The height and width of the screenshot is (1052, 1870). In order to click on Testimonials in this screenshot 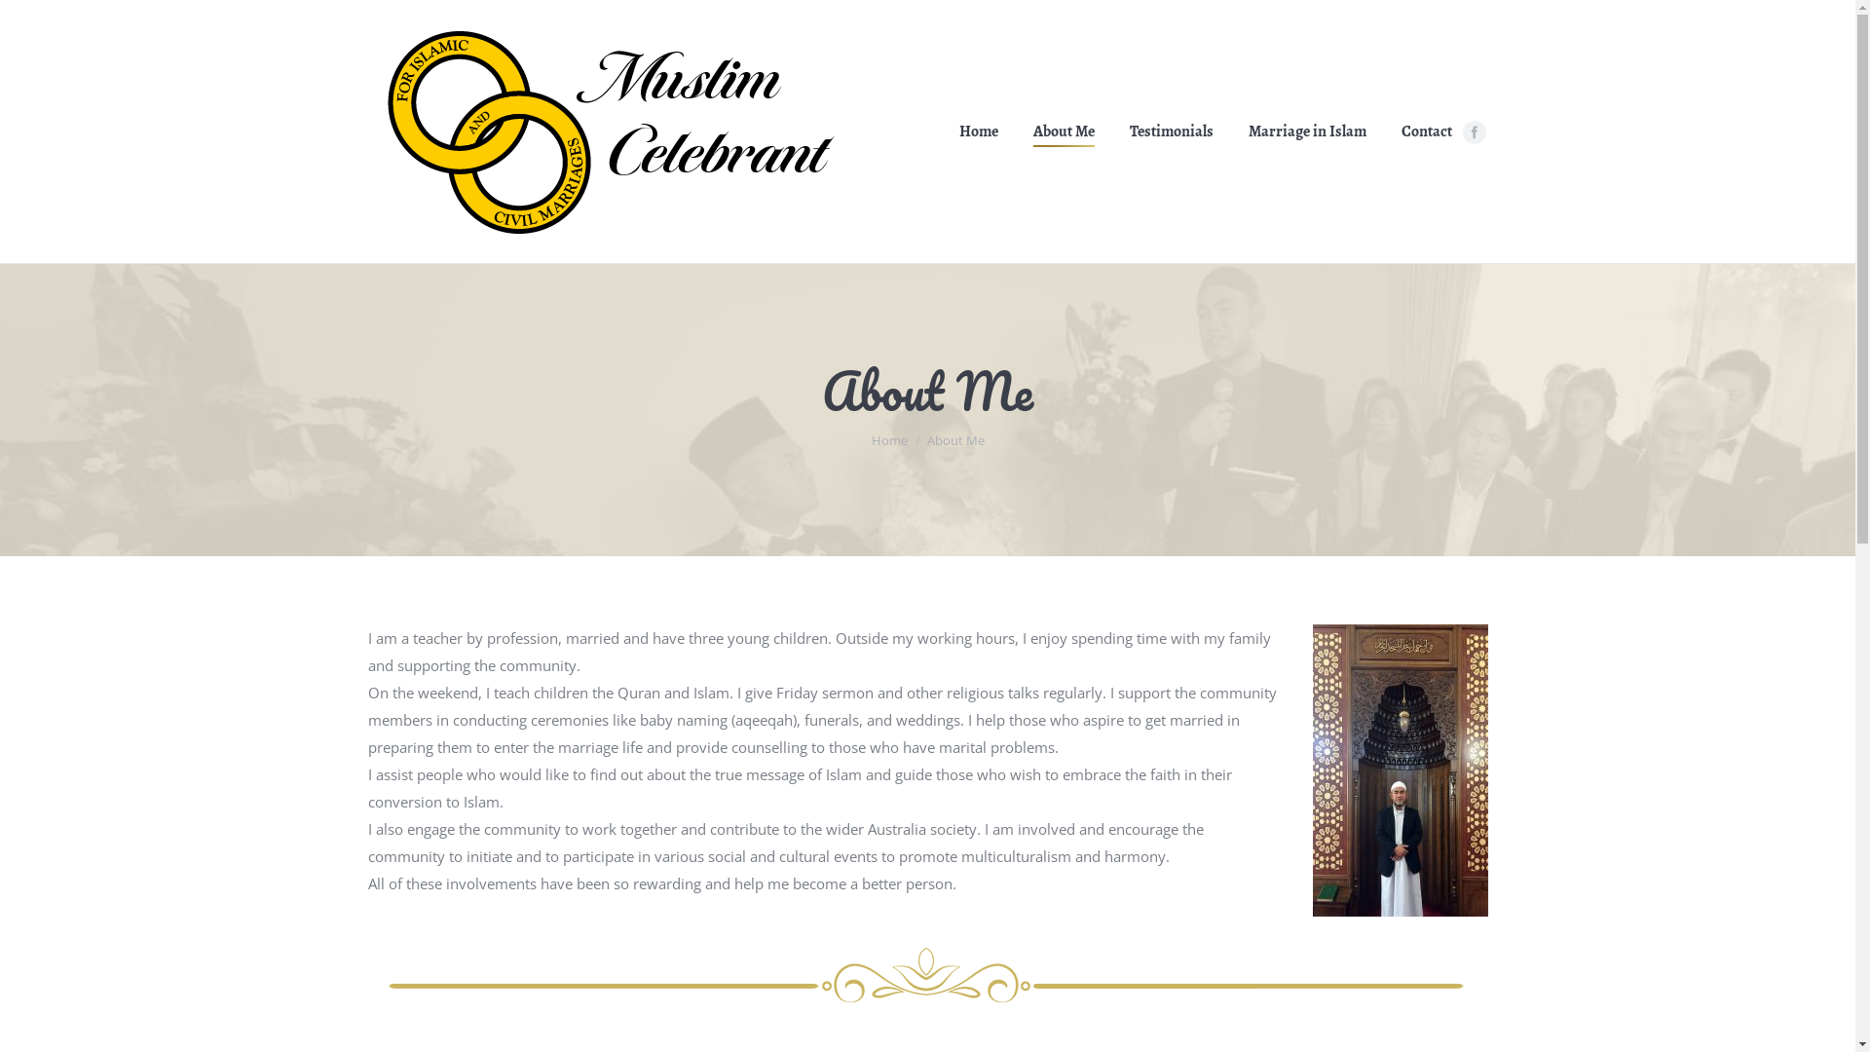, I will do `click(1172, 131)`.